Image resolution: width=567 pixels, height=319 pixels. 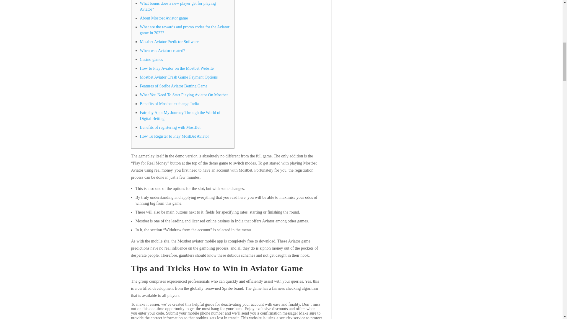 I want to click on Features of Spribe Aviator Betting Game, so click(x=174, y=86).